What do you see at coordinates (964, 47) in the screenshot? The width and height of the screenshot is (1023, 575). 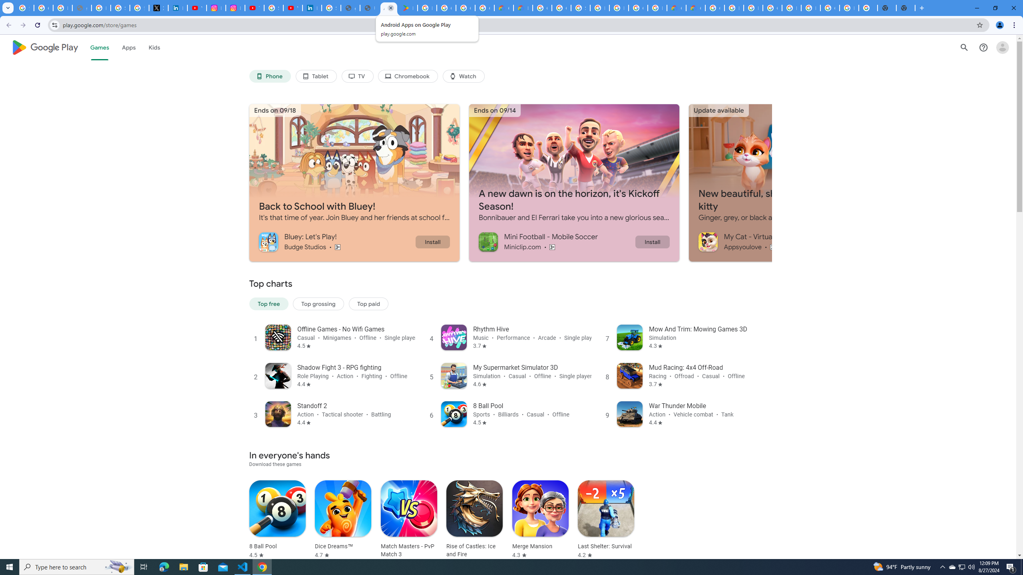 I see `Search` at bounding box center [964, 47].